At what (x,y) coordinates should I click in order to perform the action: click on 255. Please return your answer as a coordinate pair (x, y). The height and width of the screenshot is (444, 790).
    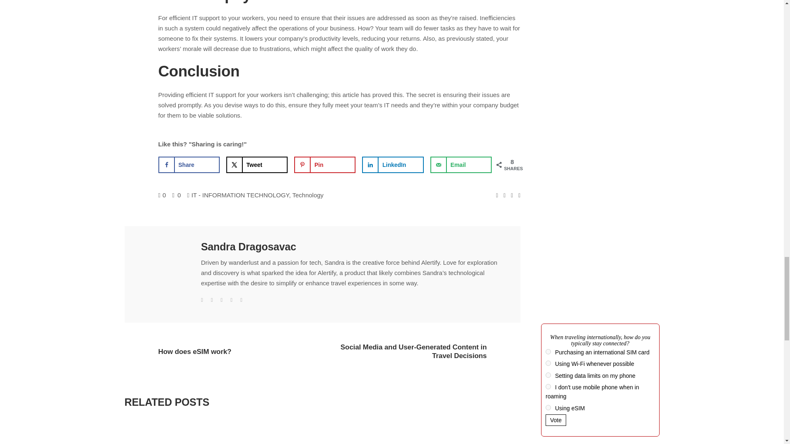
    Looking at the image, I should click on (548, 363).